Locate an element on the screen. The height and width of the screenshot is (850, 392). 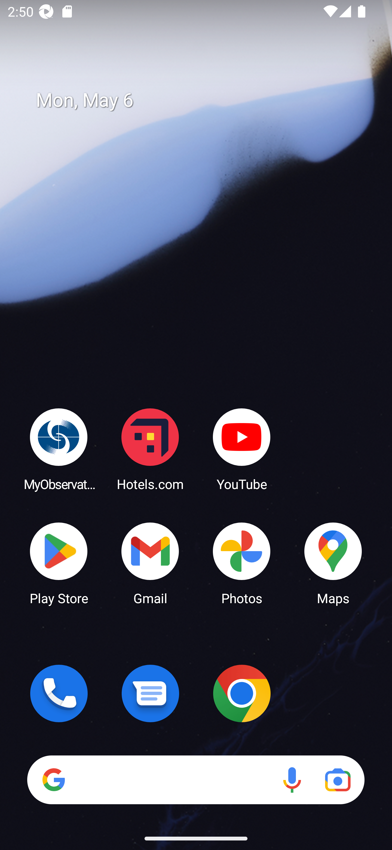
Maps is located at coordinates (333, 563).